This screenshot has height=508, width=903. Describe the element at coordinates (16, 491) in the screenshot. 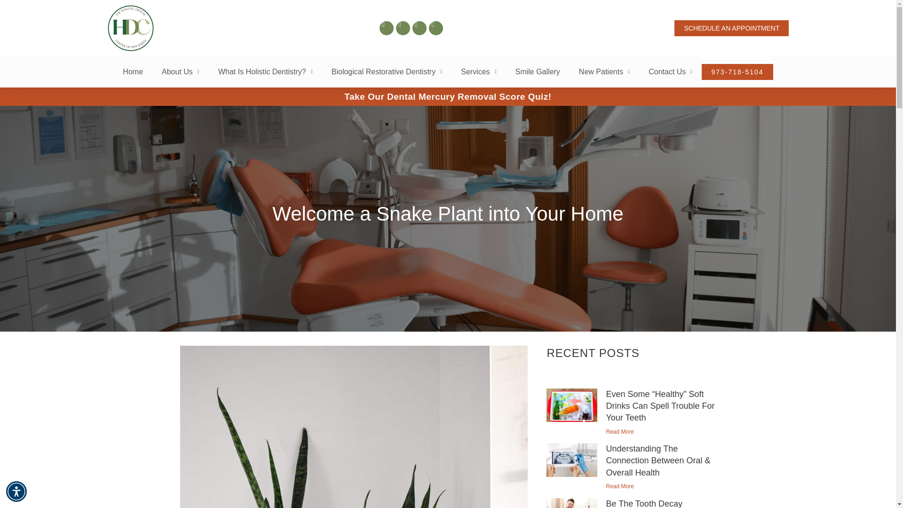

I see `Accessibility Menu` at that location.